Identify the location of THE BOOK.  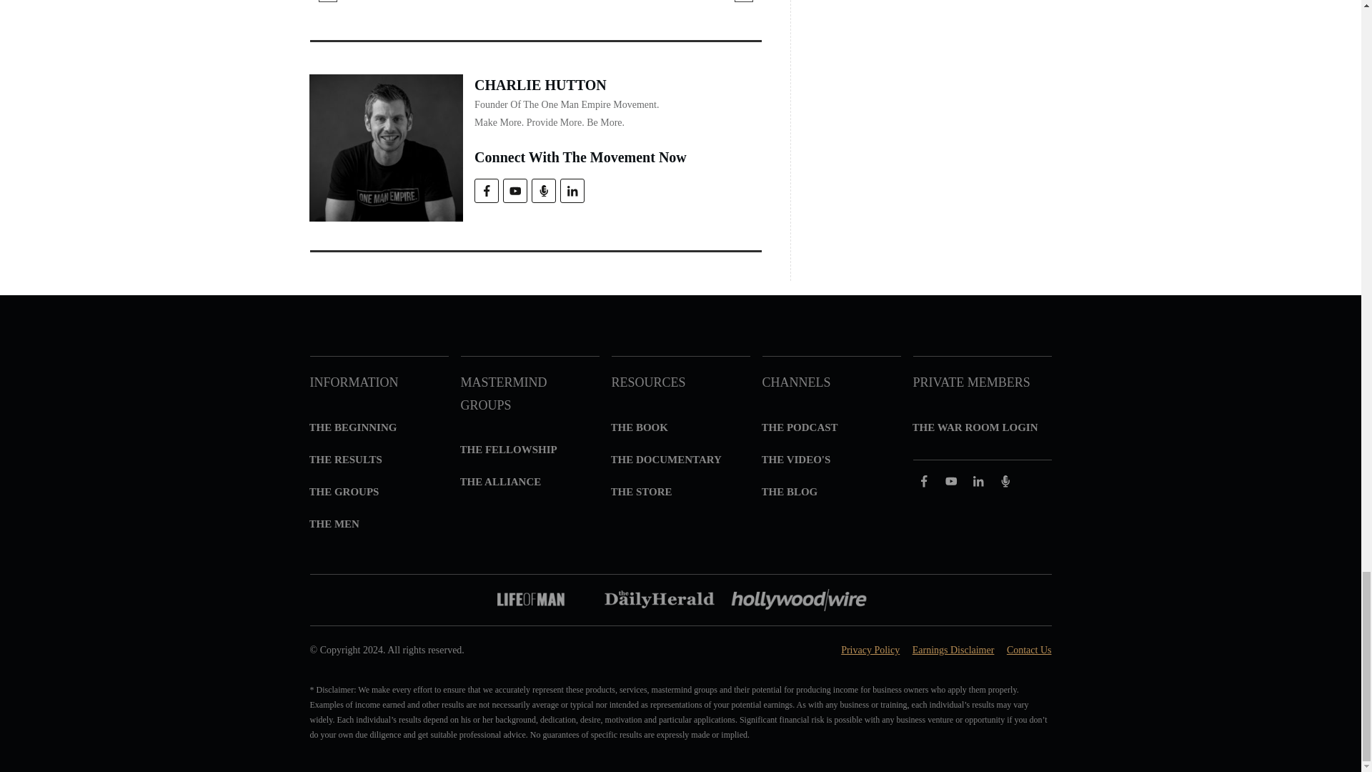
(639, 427).